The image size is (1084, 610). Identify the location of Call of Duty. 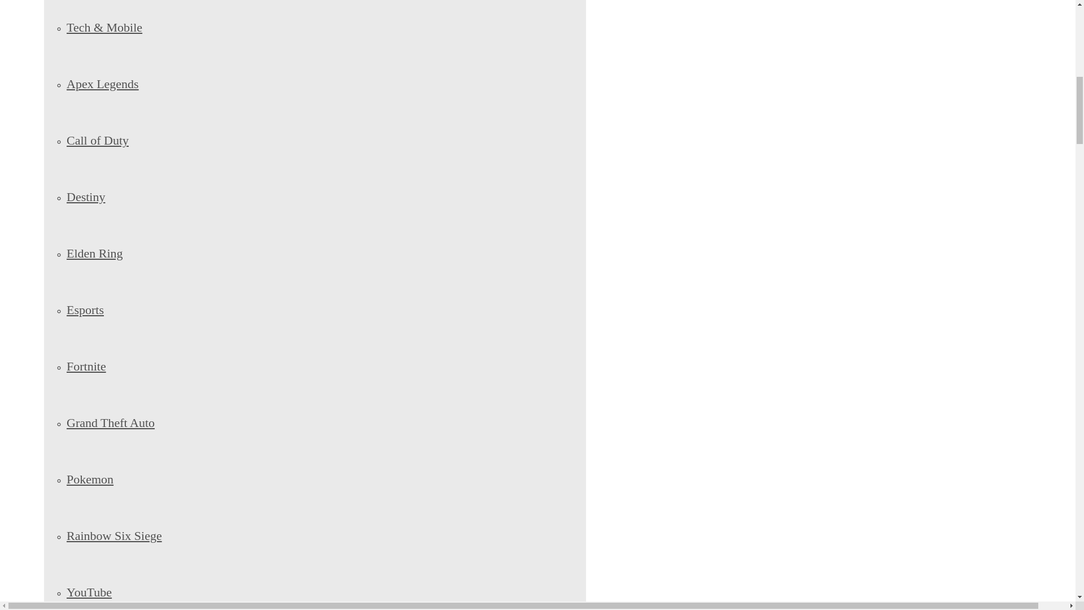
(97, 140).